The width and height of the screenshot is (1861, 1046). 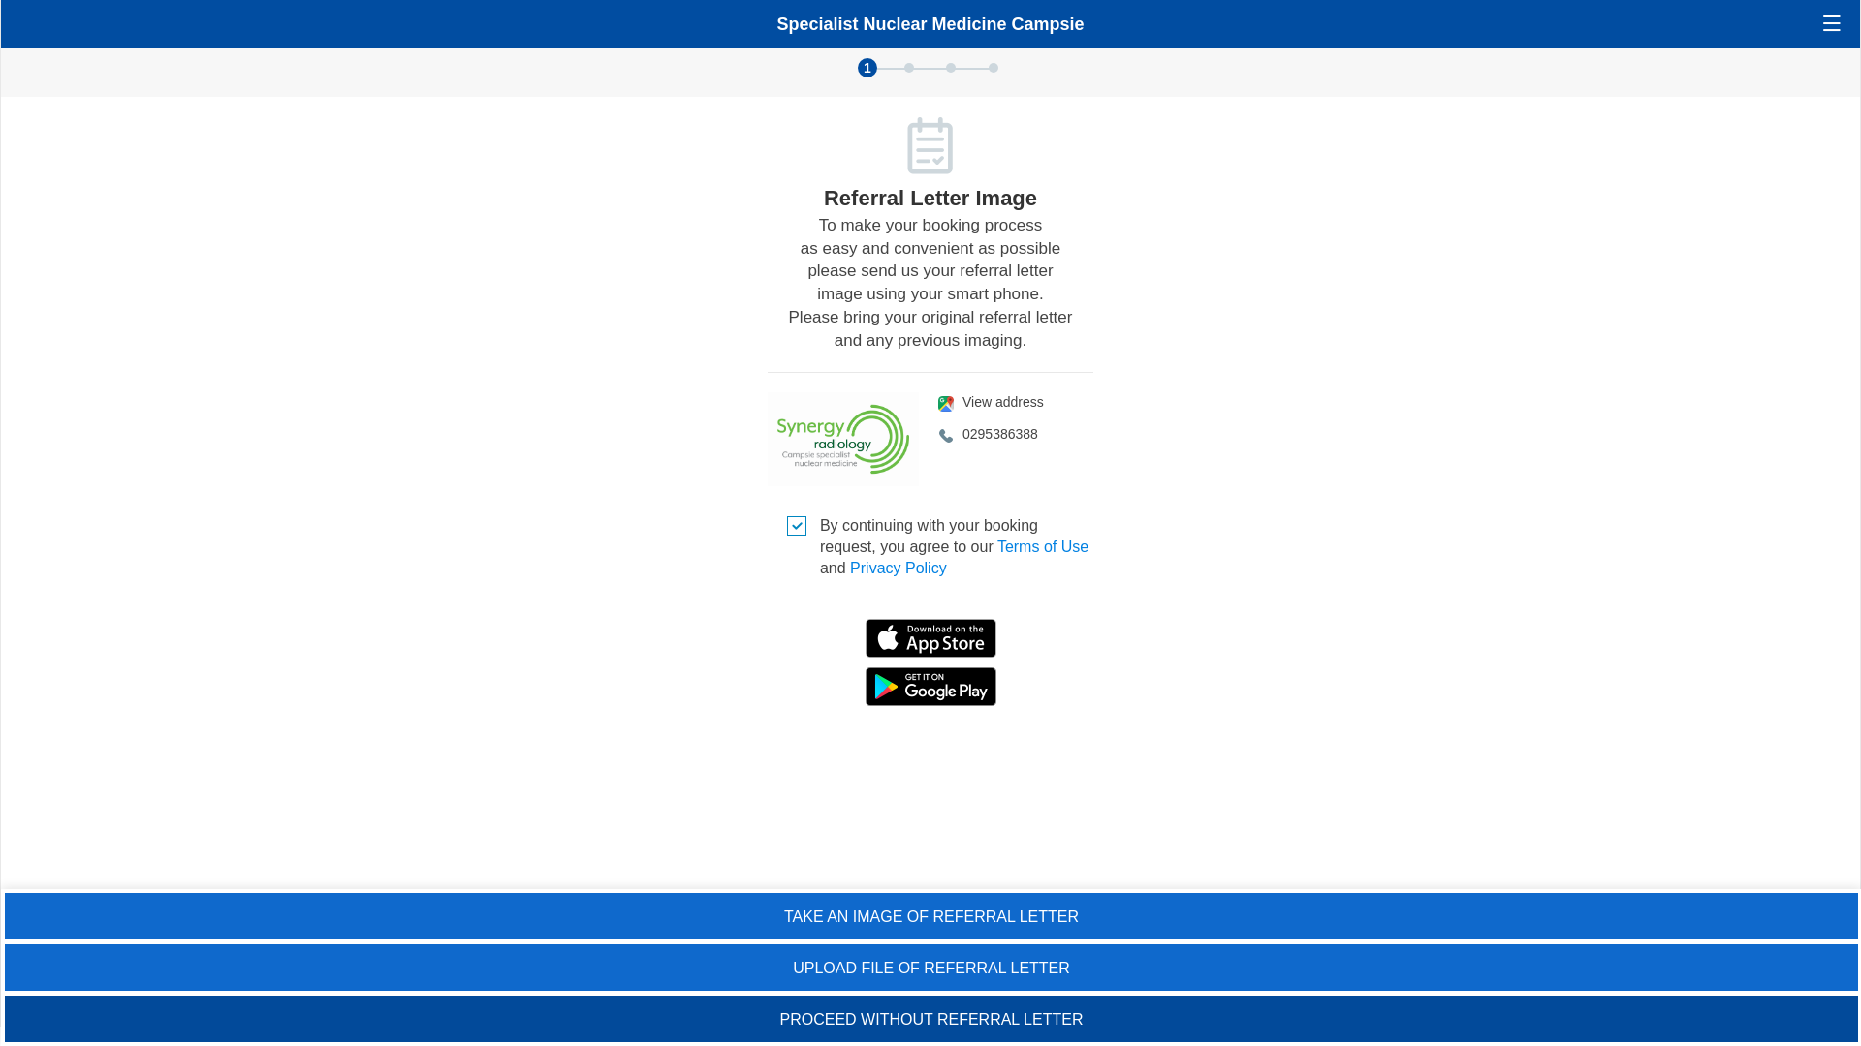 What do you see at coordinates (899, 568) in the screenshot?
I see `Privacy Policy` at bounding box center [899, 568].